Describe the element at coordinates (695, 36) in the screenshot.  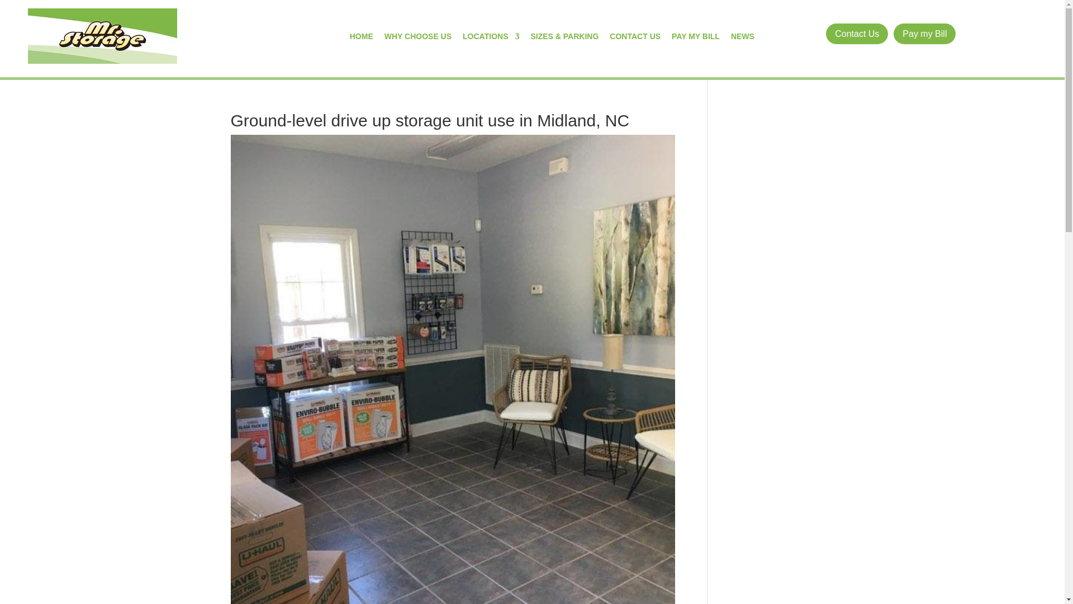
I see `PAY MY BILL` at that location.